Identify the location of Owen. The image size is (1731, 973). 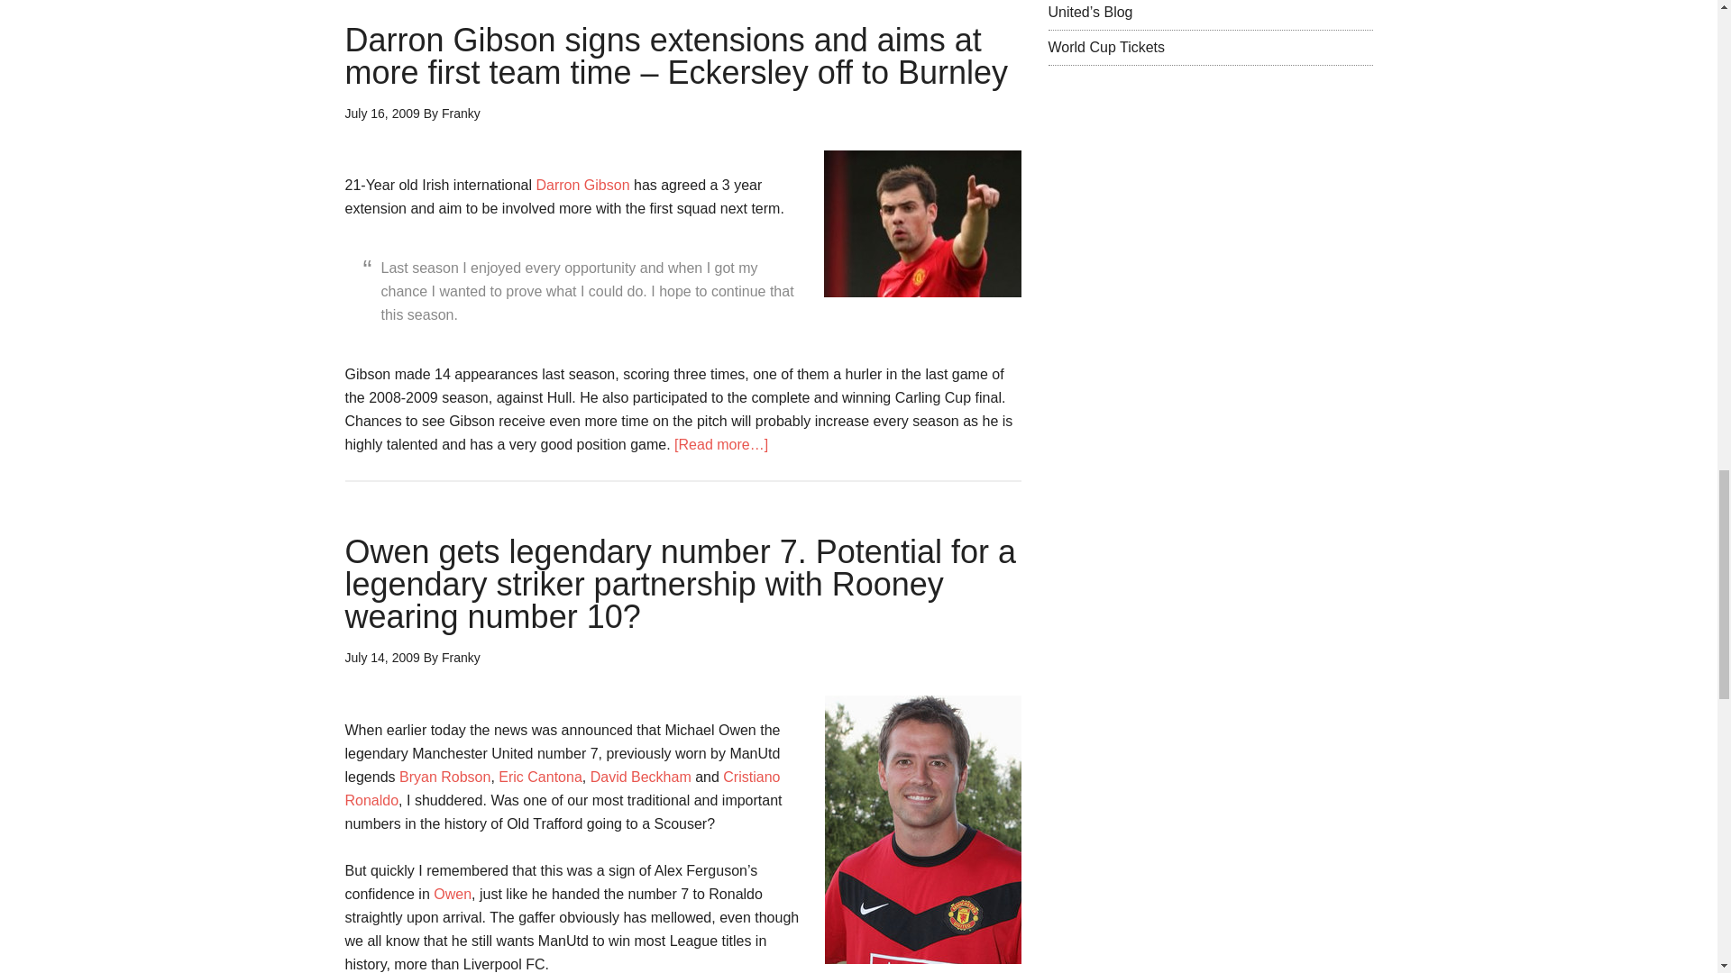
(453, 894).